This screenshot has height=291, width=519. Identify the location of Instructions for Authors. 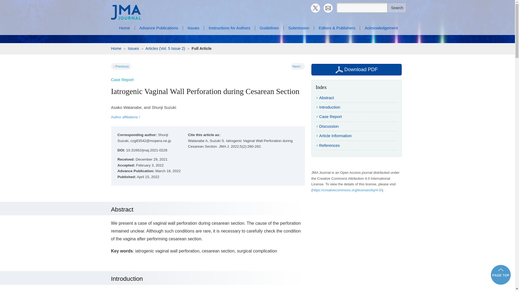
(482, 34).